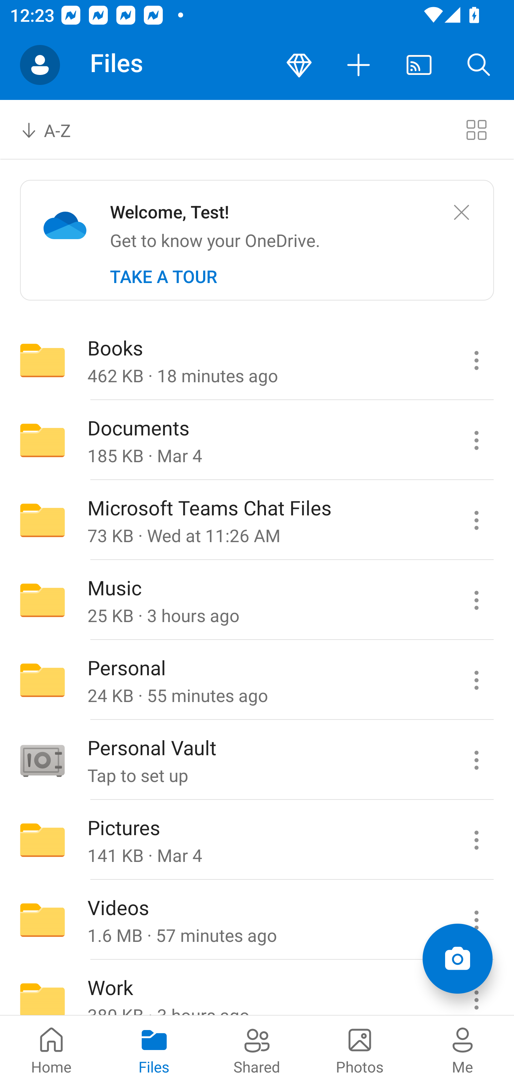 This screenshot has width=514, height=1085. What do you see at coordinates (56, 129) in the screenshot?
I see `A-Z Sort by combo box, sort by name, A to Z` at bounding box center [56, 129].